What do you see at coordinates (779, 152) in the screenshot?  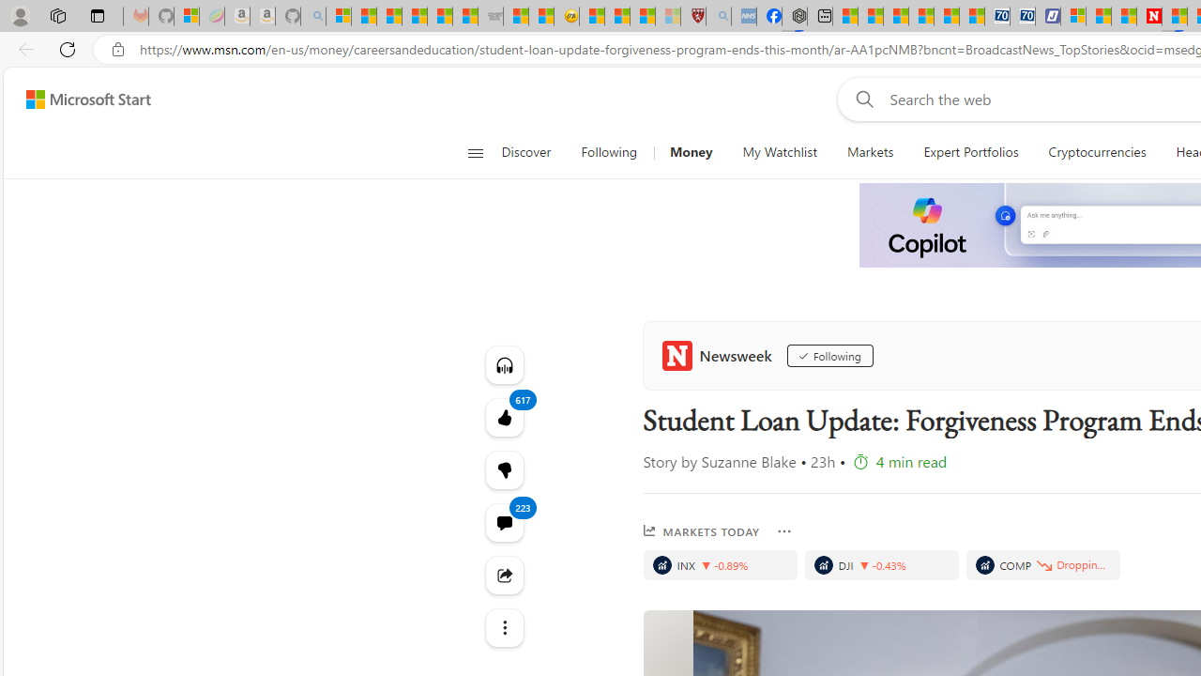 I see `My Watchlist` at bounding box center [779, 152].